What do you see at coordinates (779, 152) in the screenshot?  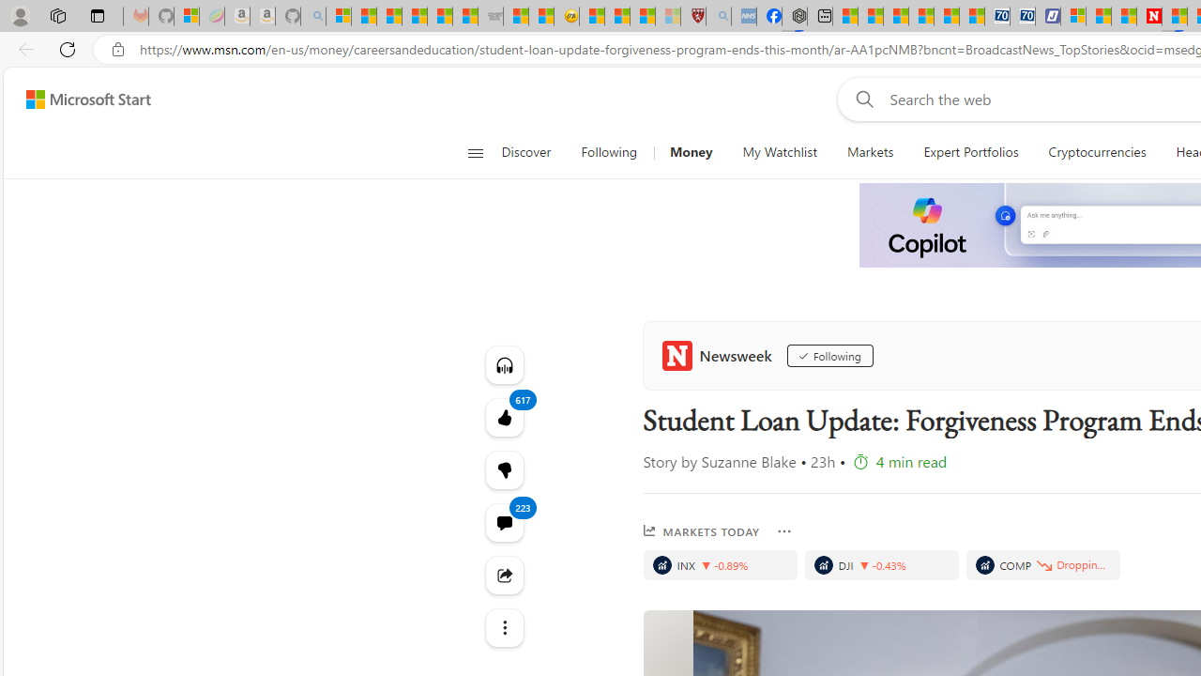 I see `My Watchlist` at bounding box center [779, 152].